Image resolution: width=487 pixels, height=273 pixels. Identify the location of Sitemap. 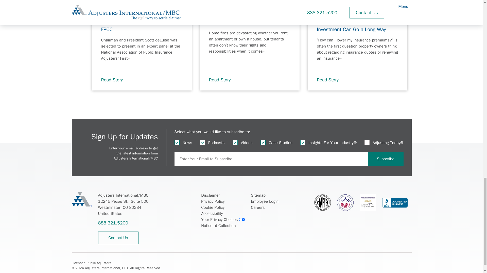
(258, 195).